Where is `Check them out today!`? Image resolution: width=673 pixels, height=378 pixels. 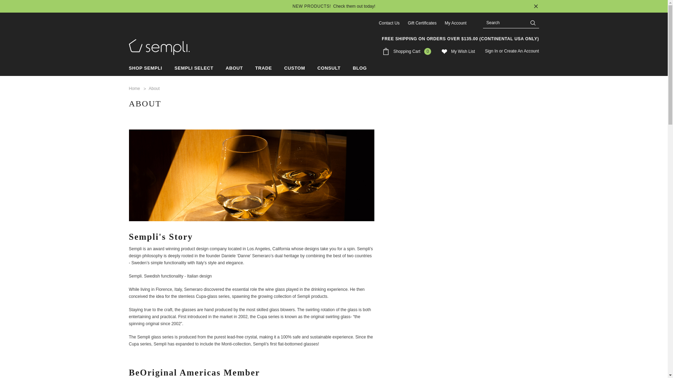 Check them out today! is located at coordinates (354, 6).